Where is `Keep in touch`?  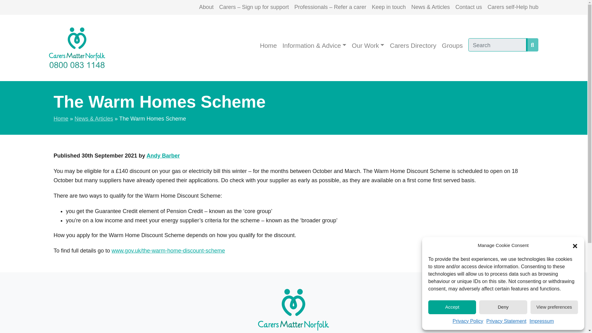
Keep in touch is located at coordinates (388, 7).